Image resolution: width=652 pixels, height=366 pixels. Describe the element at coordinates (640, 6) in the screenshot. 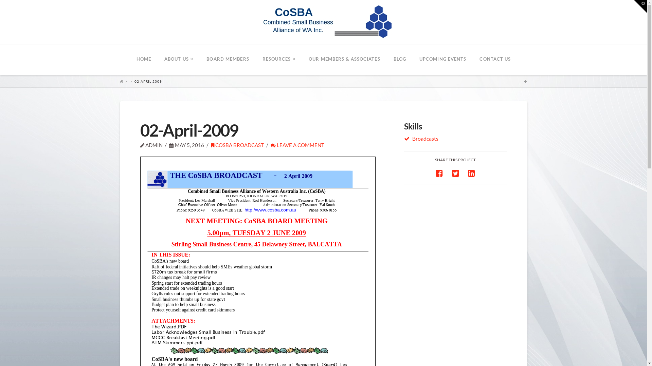

I see `Toggle the Widgetbar` at that location.